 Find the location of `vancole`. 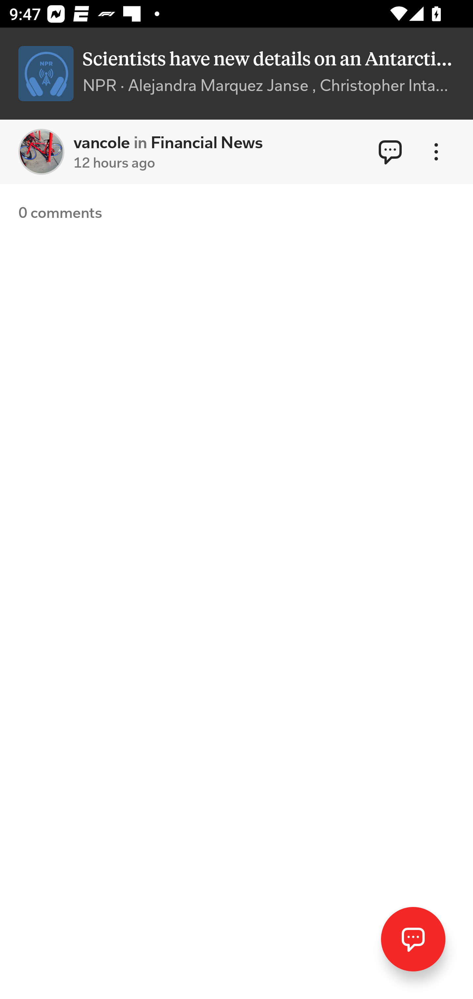

vancole is located at coordinates (41, 152).